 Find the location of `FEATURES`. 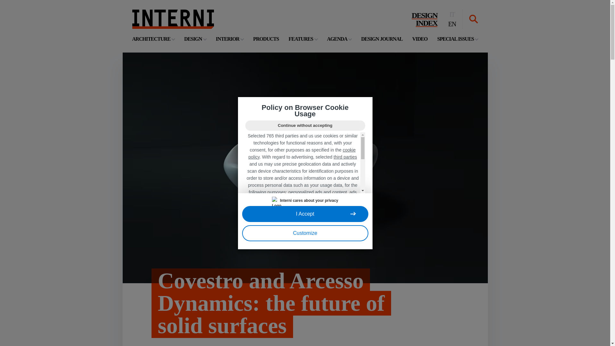

FEATURES is located at coordinates (153, 39).